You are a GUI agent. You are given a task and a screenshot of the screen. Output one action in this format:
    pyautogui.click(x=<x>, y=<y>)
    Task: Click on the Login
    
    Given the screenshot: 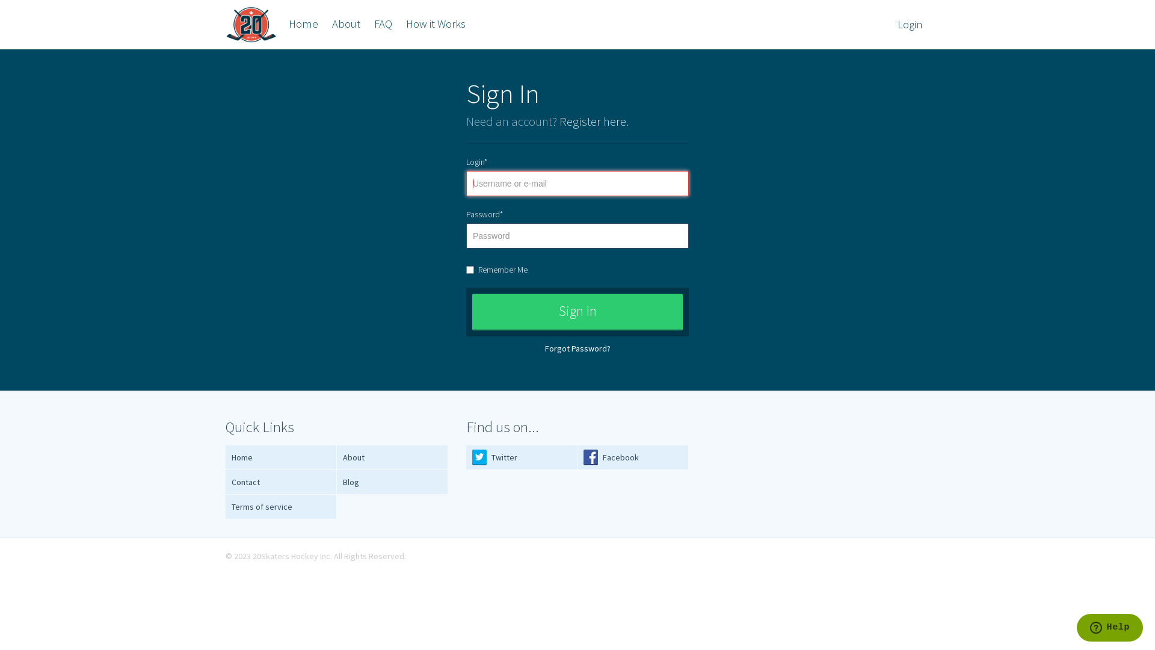 What is the action you would take?
    pyautogui.click(x=910, y=25)
    